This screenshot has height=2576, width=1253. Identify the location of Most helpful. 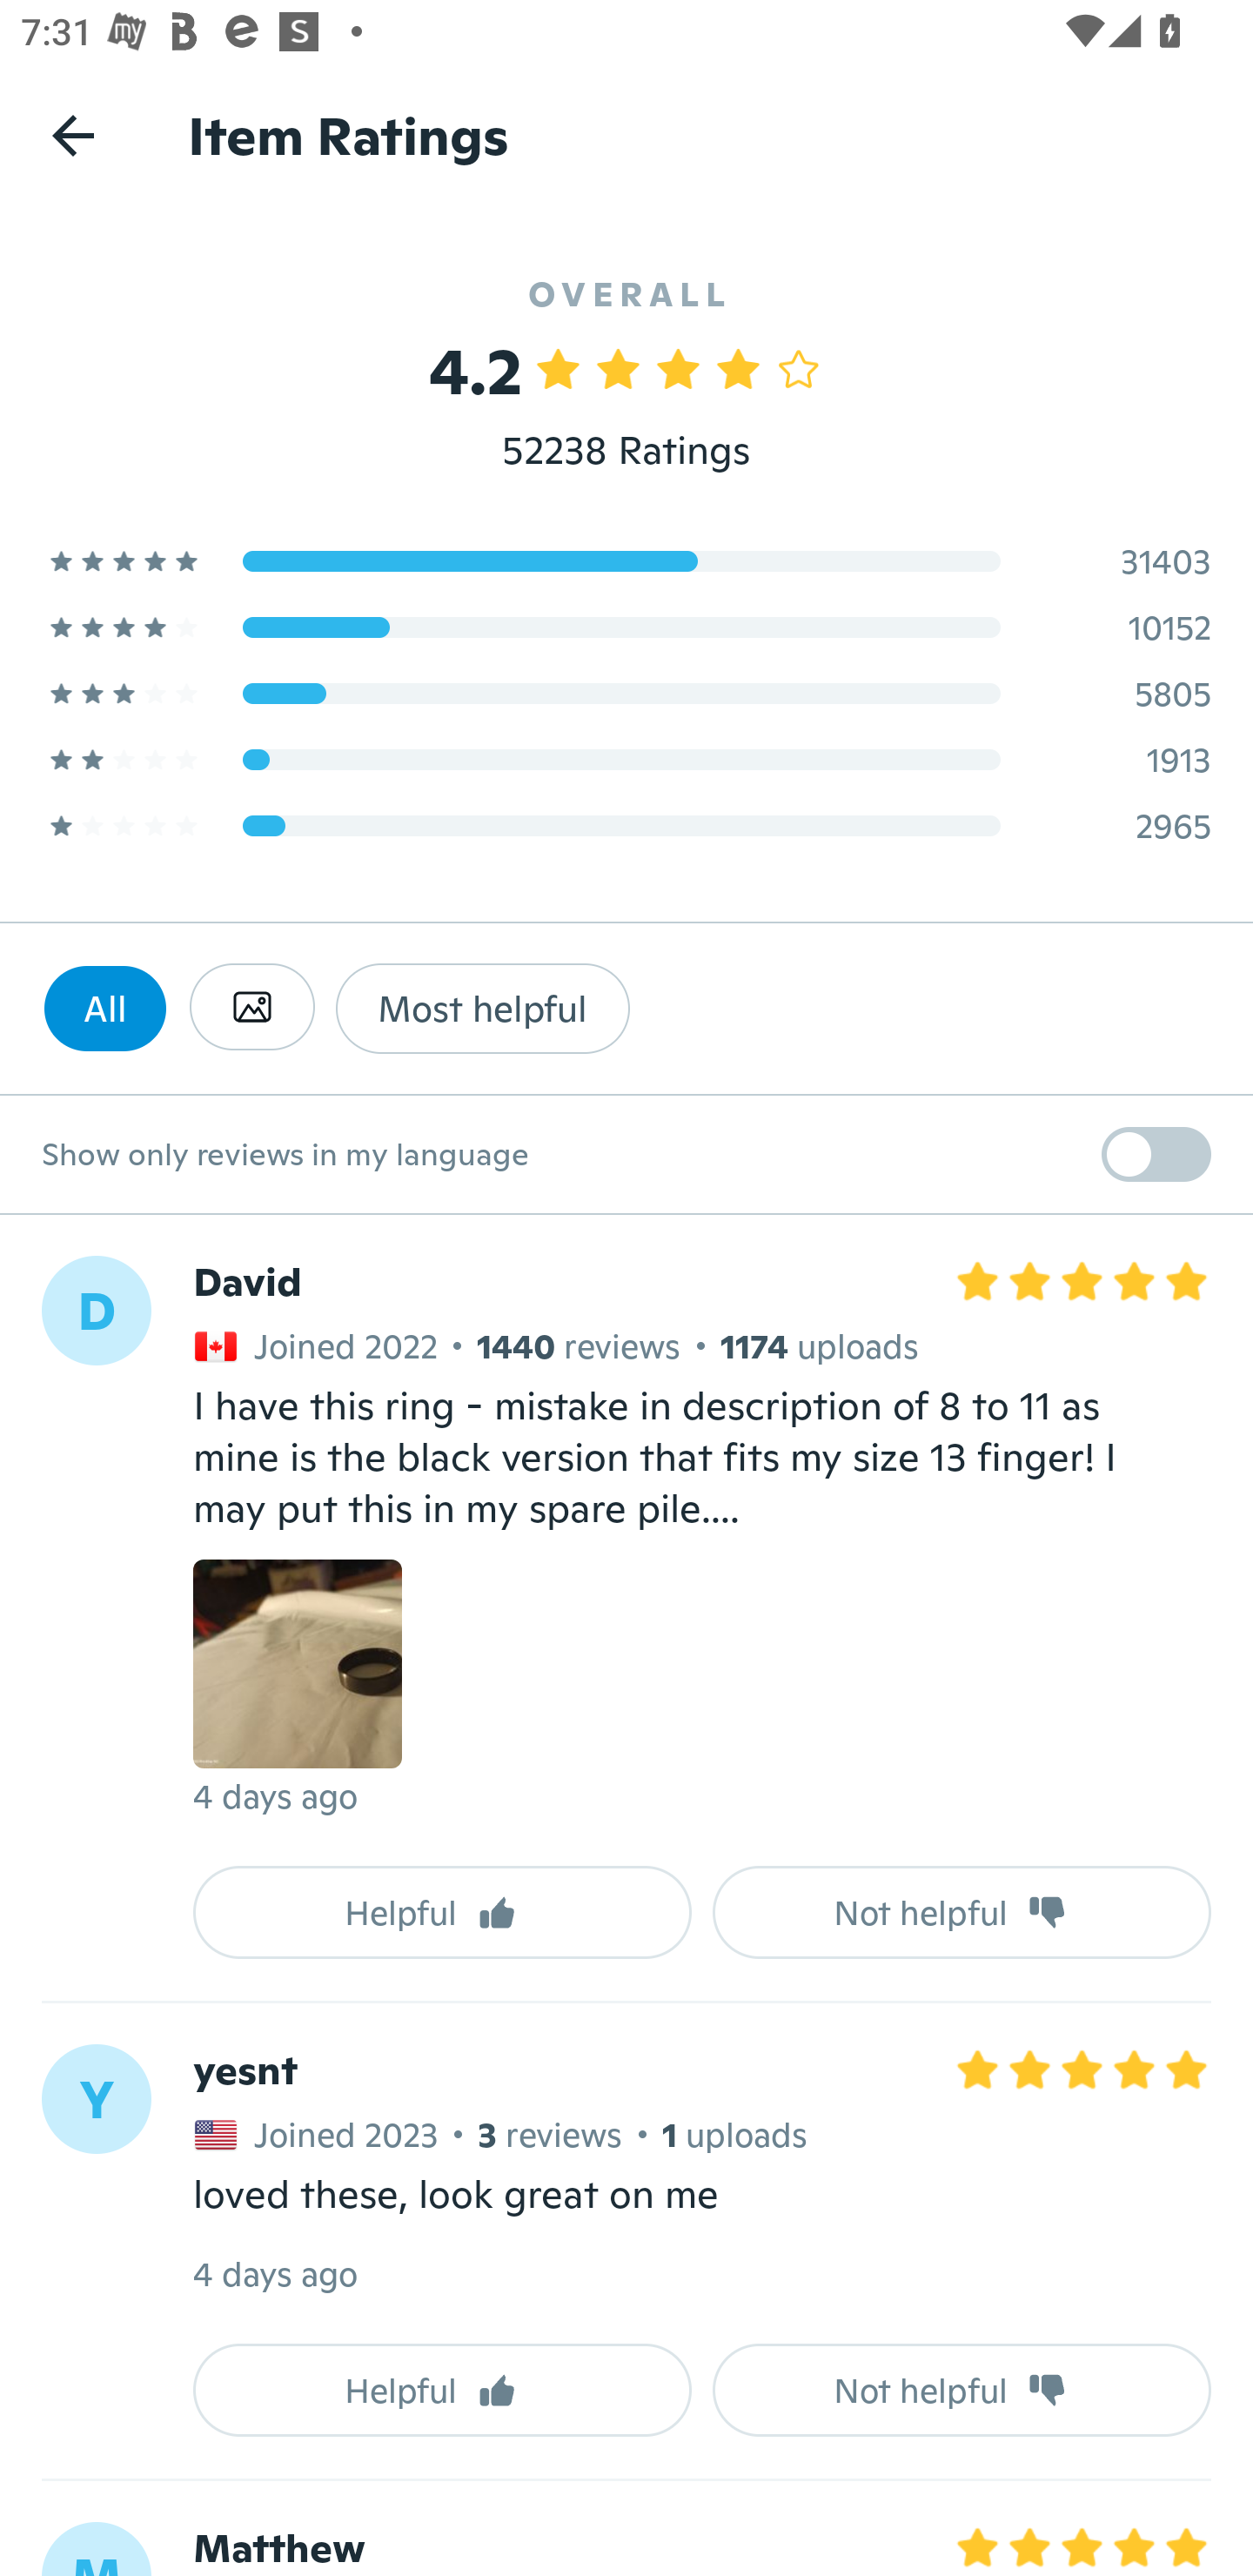
(482, 1008).